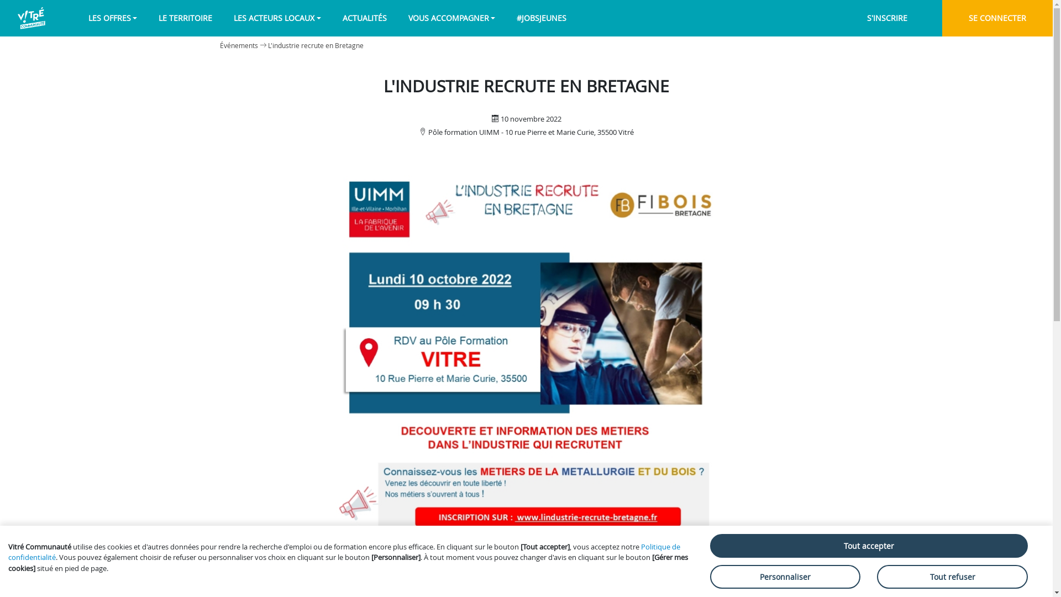 Image resolution: width=1061 pixels, height=597 pixels. Describe the element at coordinates (952, 577) in the screenshot. I see `Tout refuser` at that location.